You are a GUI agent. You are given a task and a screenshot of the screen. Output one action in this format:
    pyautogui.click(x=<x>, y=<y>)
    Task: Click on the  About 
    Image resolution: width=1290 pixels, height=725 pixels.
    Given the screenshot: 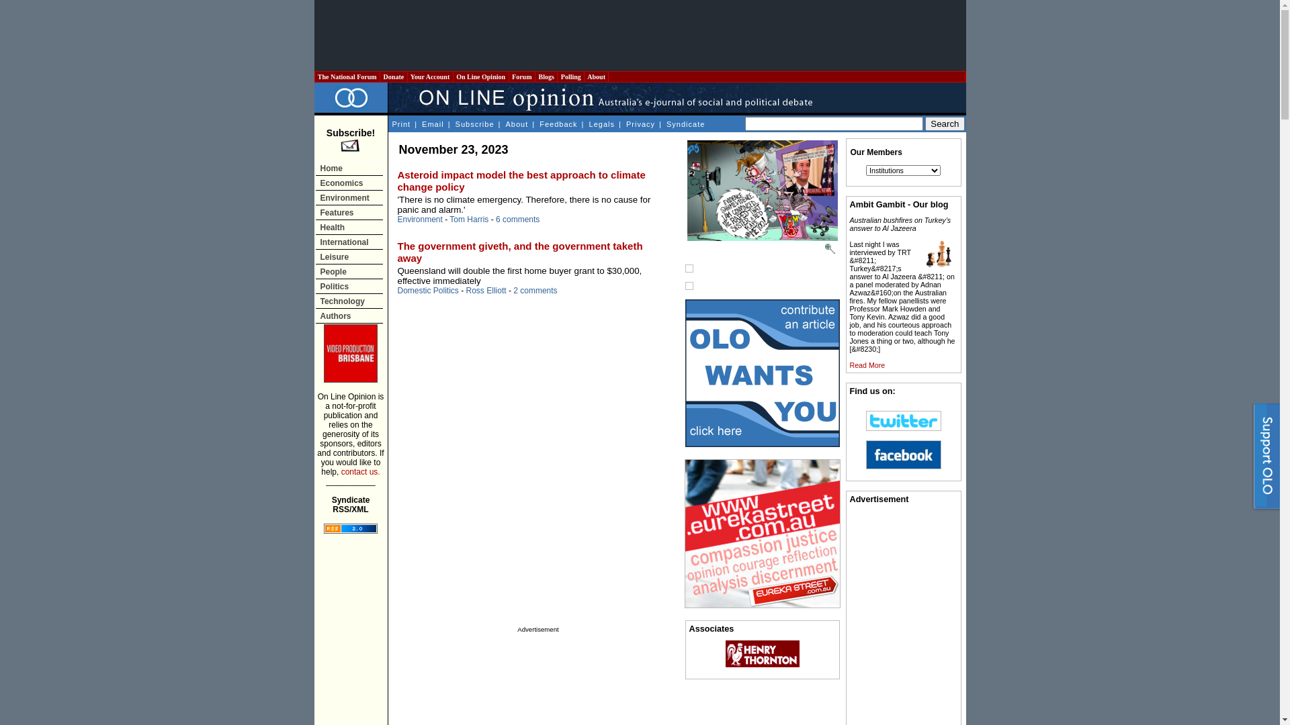 What is the action you would take?
    pyautogui.click(x=597, y=77)
    